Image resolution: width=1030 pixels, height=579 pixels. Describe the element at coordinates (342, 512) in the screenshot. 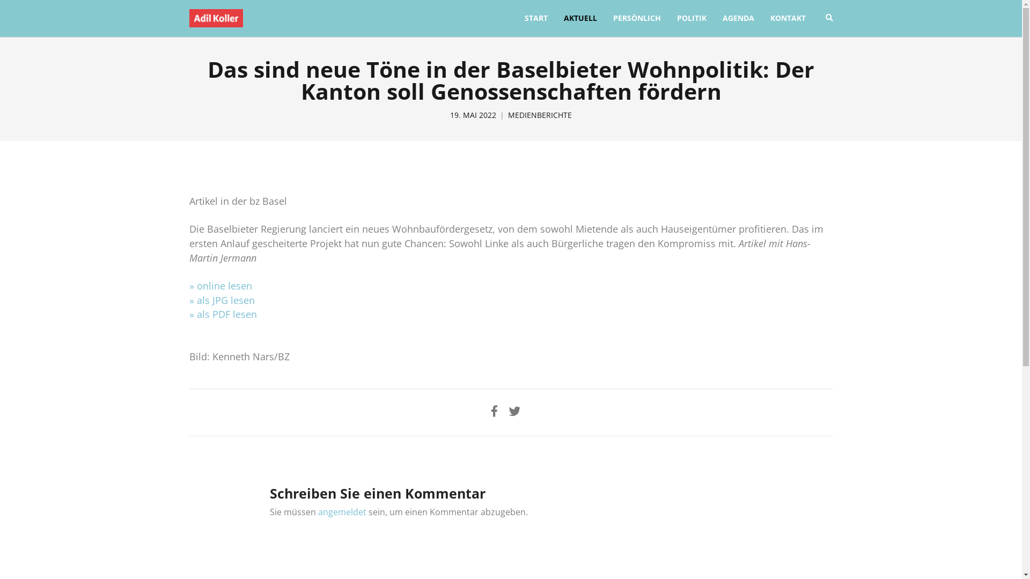

I see `angemeldet` at that location.